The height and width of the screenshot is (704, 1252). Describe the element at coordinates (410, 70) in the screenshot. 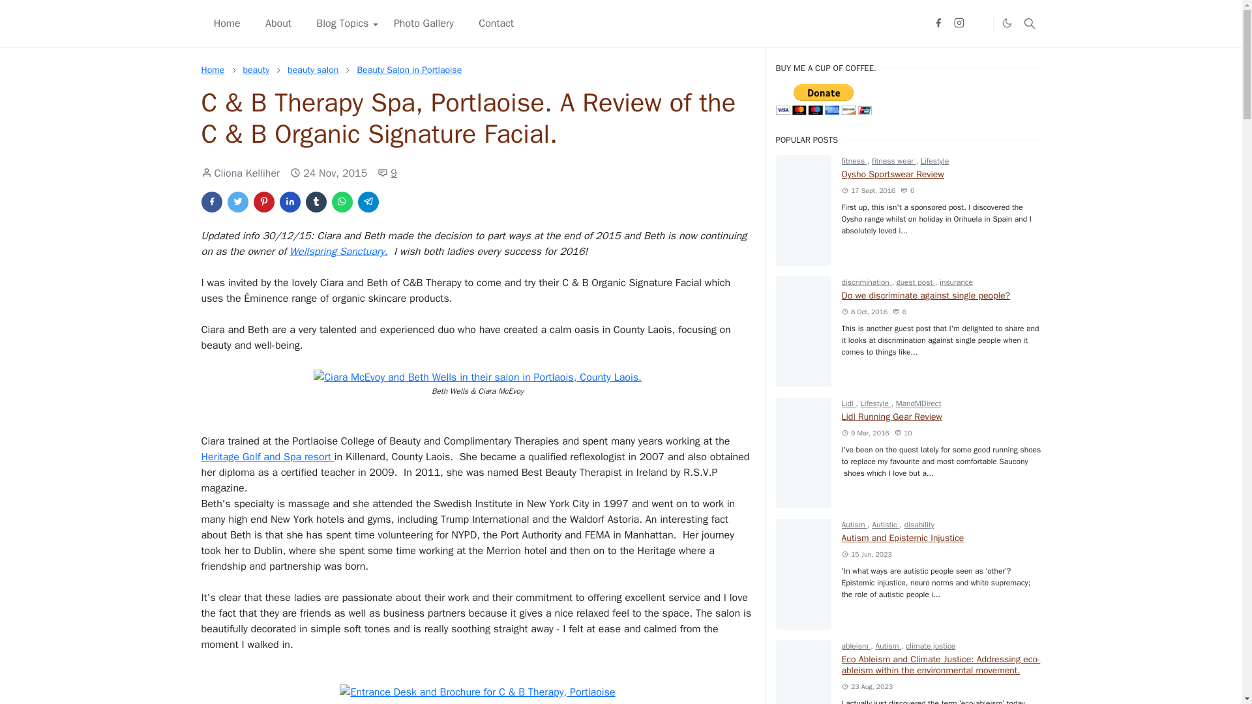

I see `Beauty Salon in Portlaoise` at that location.